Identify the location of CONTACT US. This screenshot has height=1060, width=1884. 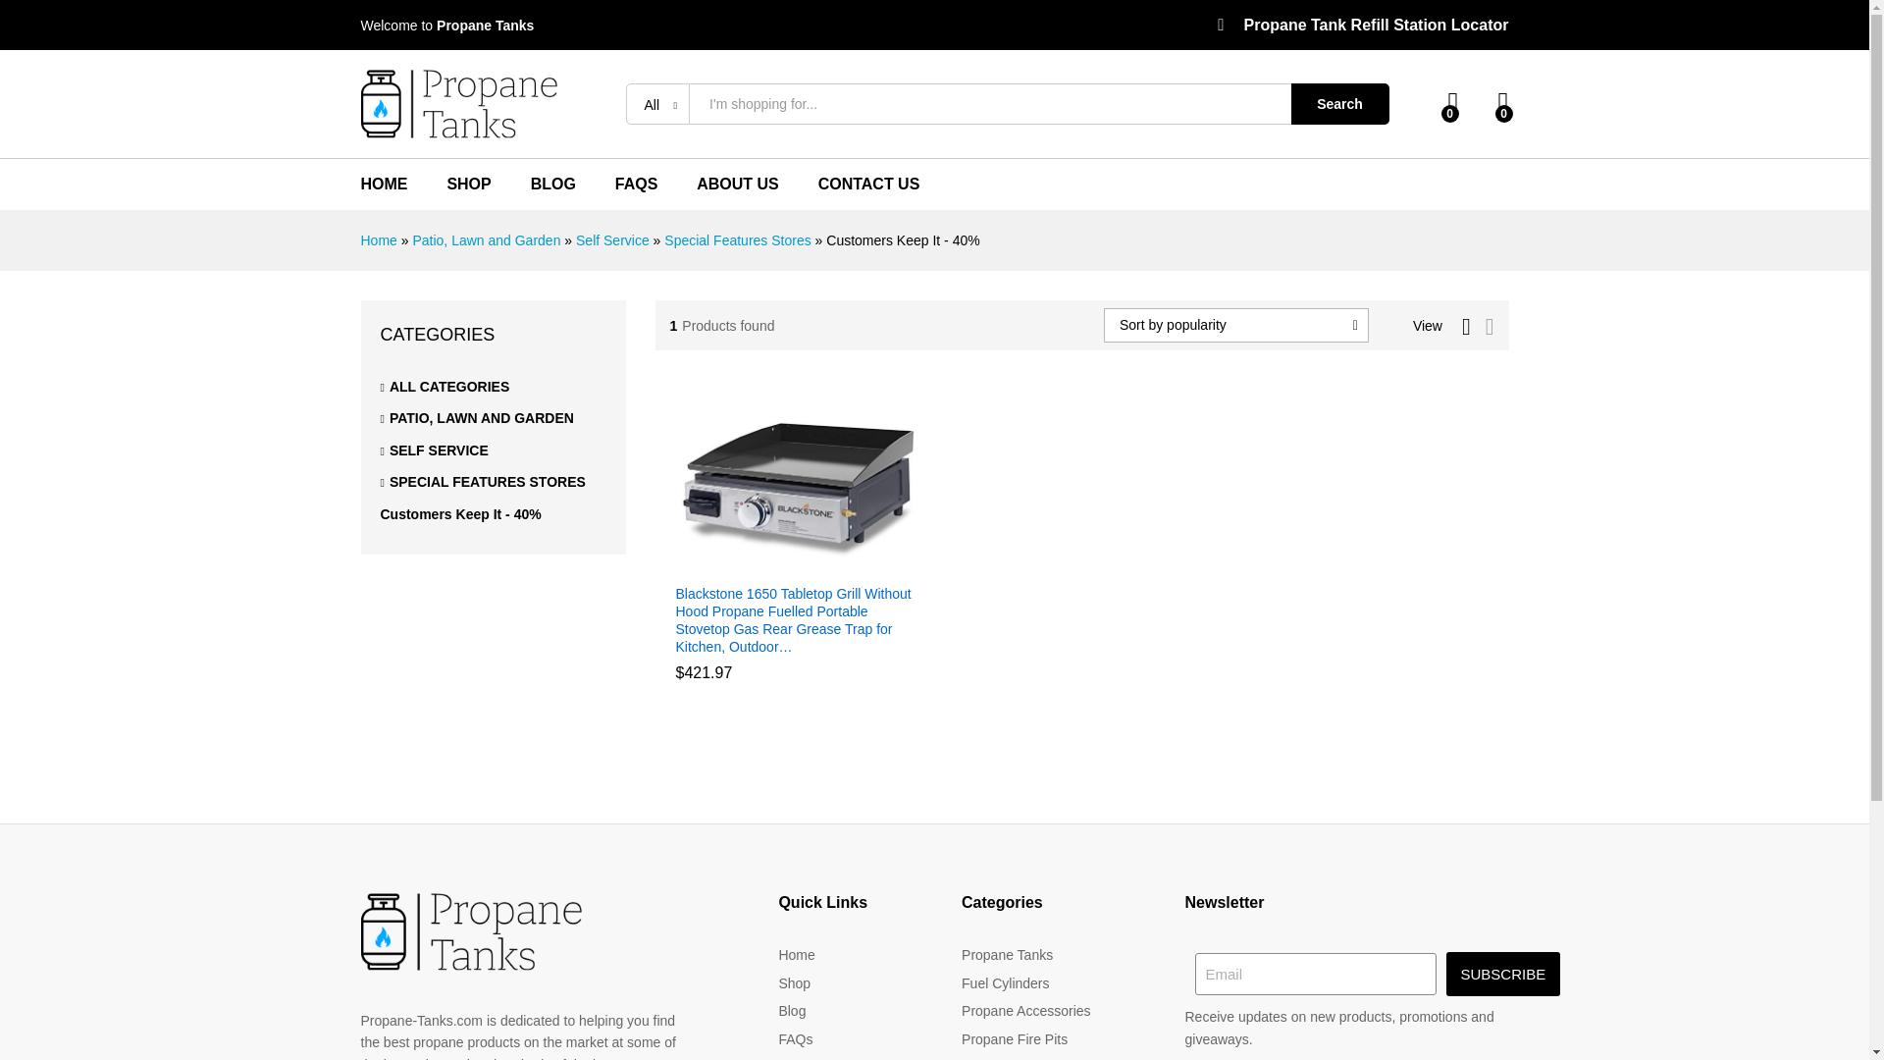
(869, 185).